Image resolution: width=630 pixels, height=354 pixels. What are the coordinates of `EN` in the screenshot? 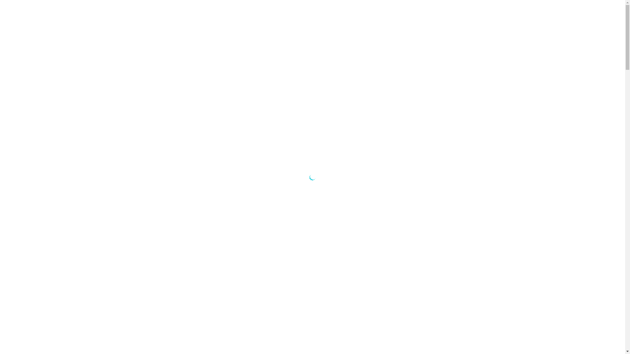 It's located at (22, 81).